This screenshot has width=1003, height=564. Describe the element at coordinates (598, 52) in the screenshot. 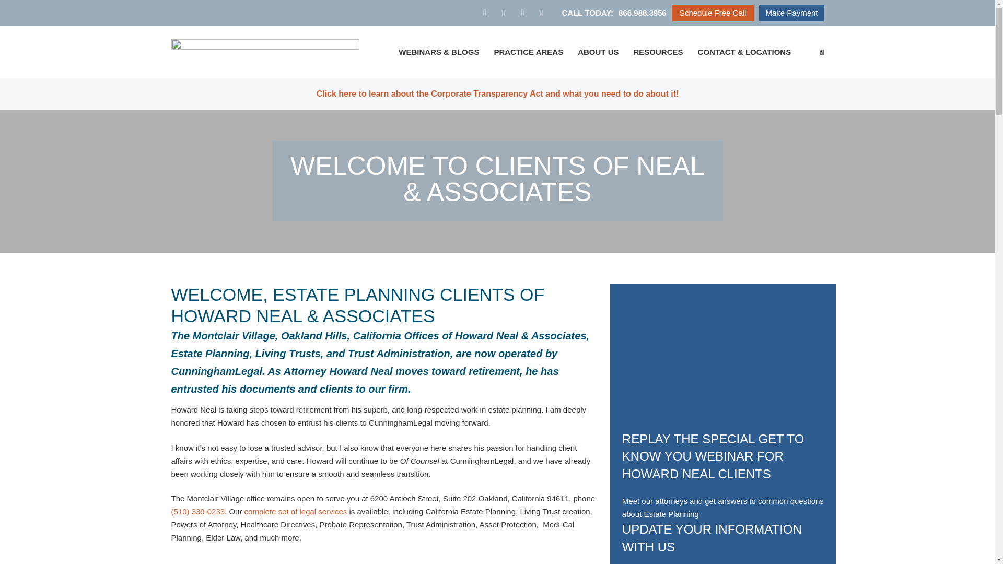

I see `ABOUT US` at that location.